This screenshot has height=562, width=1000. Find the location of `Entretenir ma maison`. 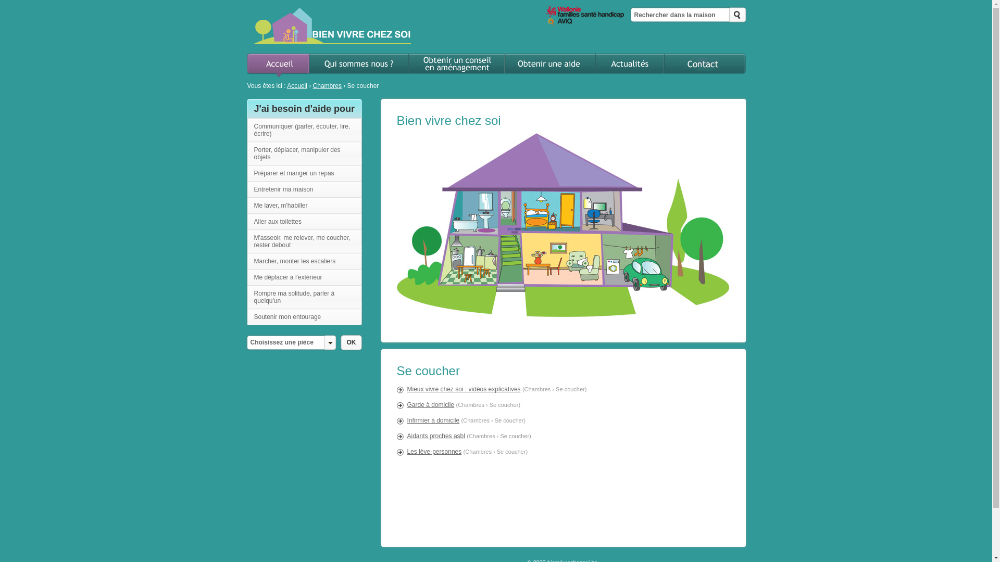

Entretenir ma maison is located at coordinates (304, 189).